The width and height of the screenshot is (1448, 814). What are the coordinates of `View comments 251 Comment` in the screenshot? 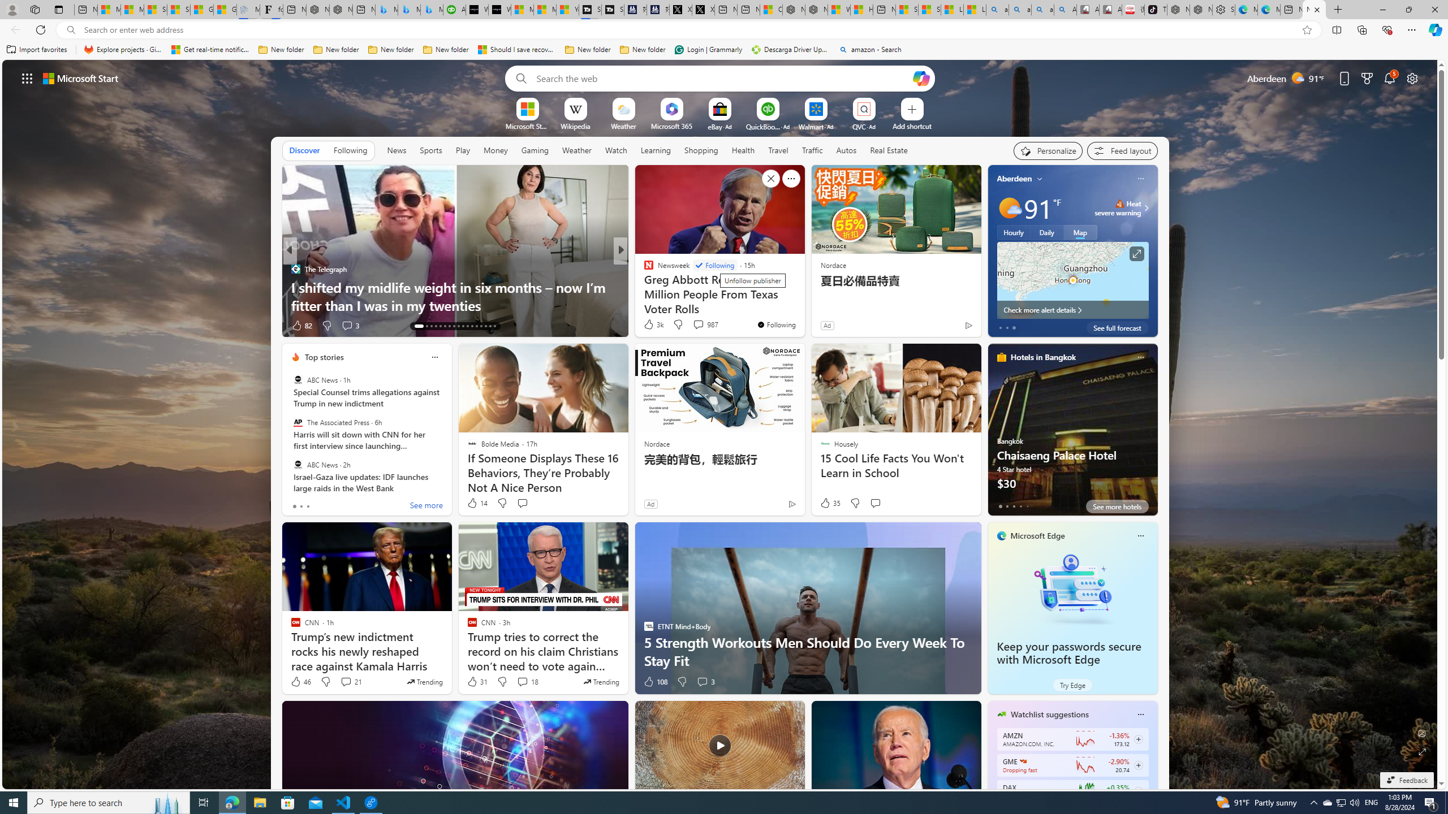 It's located at (699, 325).